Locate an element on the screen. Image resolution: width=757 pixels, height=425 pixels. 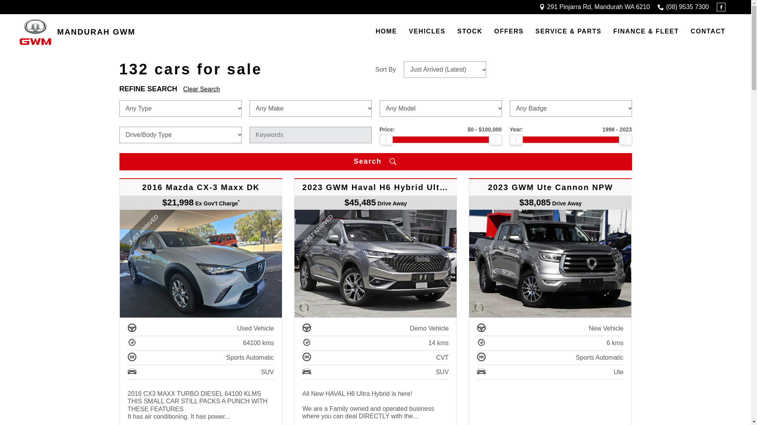
SERVICE & PARTS is located at coordinates (569, 32).